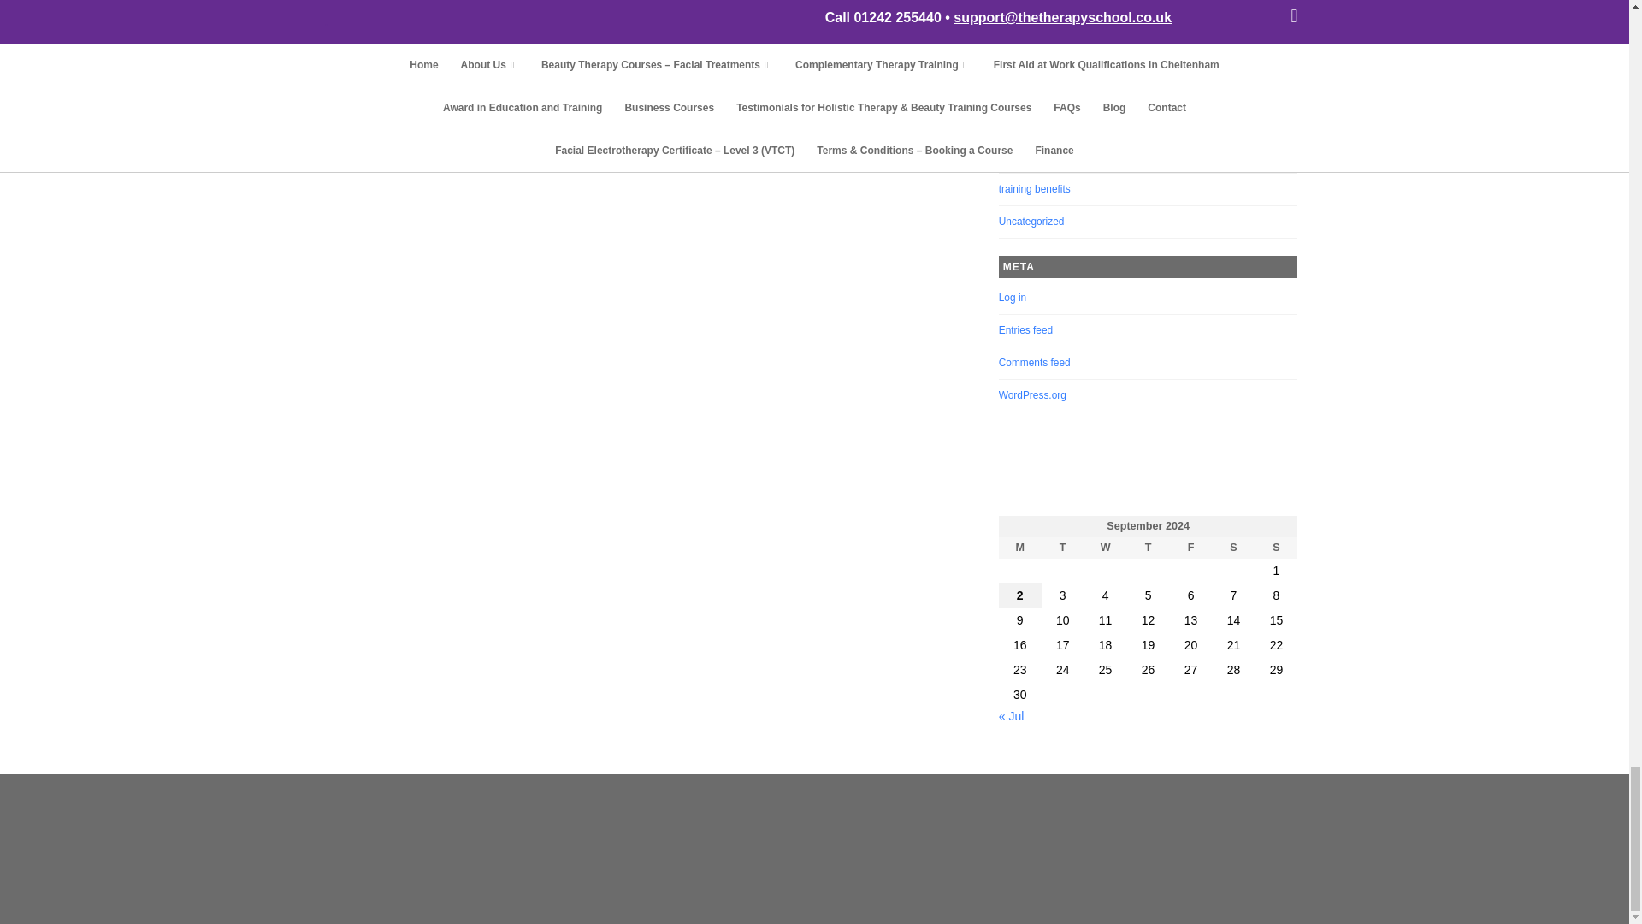  Describe the element at coordinates (1190, 548) in the screenshot. I see `Friday` at that location.